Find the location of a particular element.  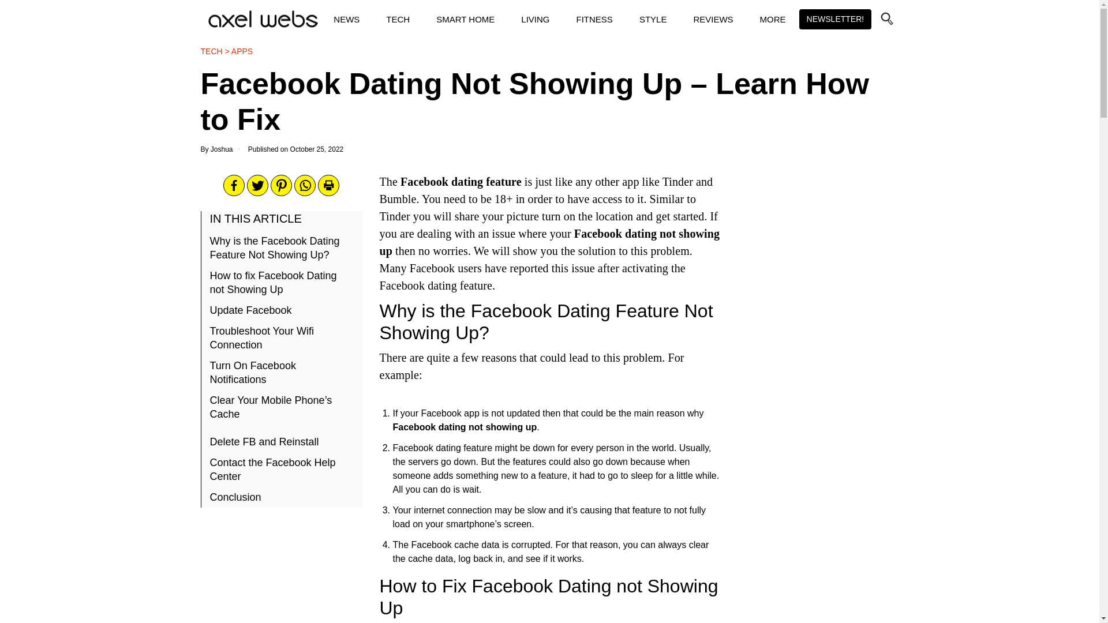

Twitter is located at coordinates (257, 186).